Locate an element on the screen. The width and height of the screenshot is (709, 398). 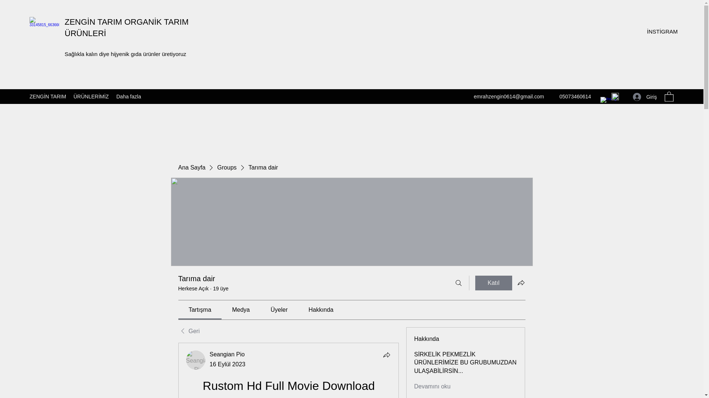
Geri is located at coordinates (188, 331).